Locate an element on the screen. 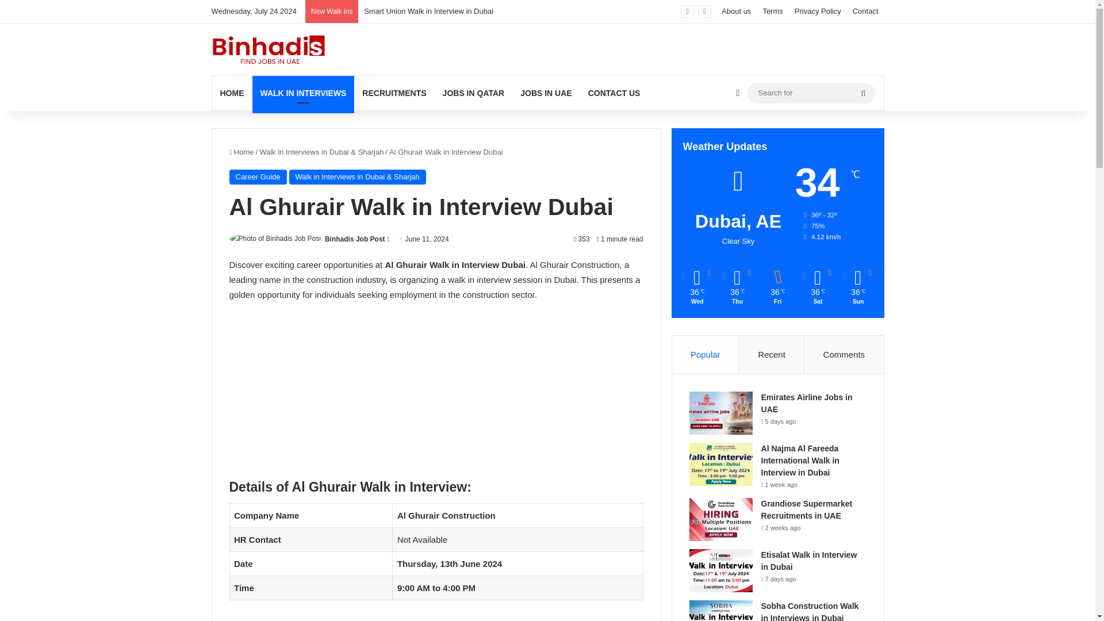 This screenshot has width=1104, height=621. Search for is located at coordinates (864, 93).